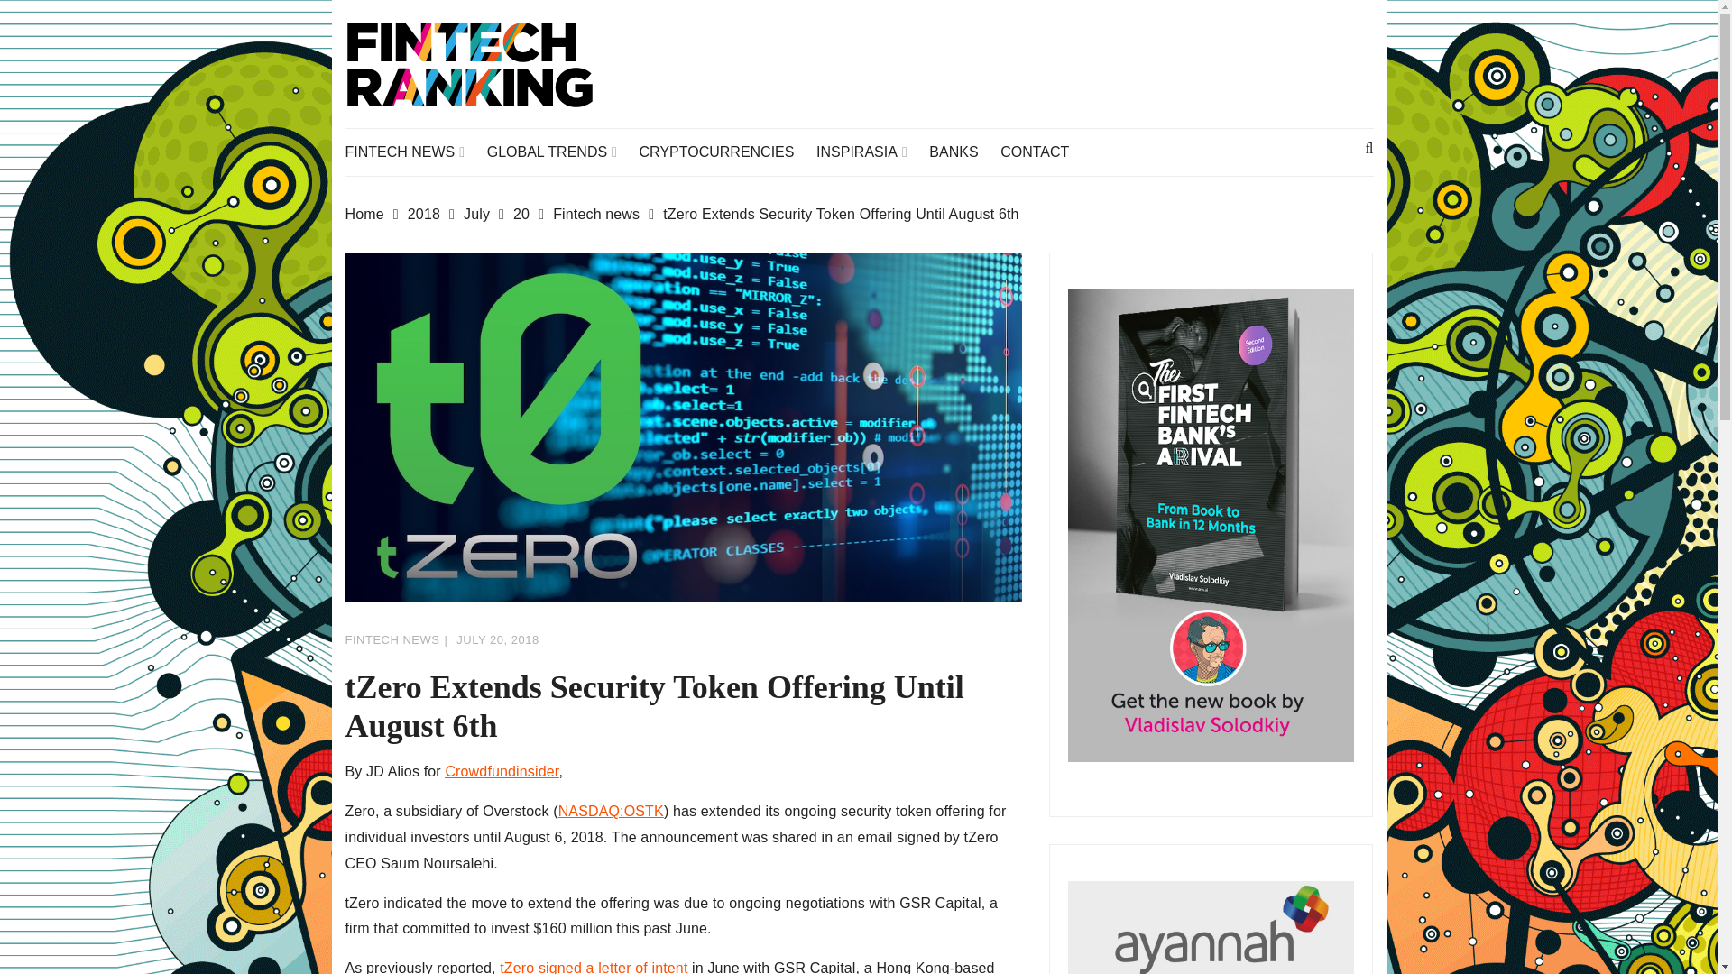  Describe the element at coordinates (962, 152) in the screenshot. I see `BANKS` at that location.